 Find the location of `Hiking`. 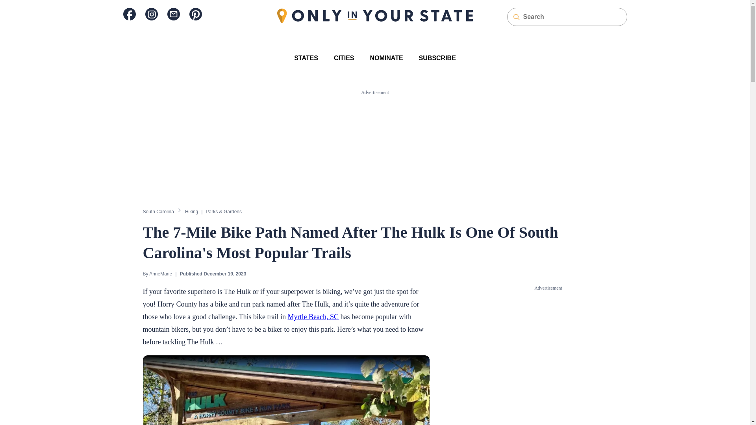

Hiking is located at coordinates (191, 211).